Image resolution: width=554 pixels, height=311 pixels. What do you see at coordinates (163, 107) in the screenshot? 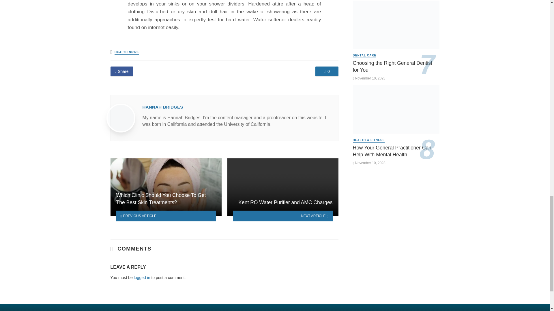
I see `Posts by Hannah Bridges` at bounding box center [163, 107].